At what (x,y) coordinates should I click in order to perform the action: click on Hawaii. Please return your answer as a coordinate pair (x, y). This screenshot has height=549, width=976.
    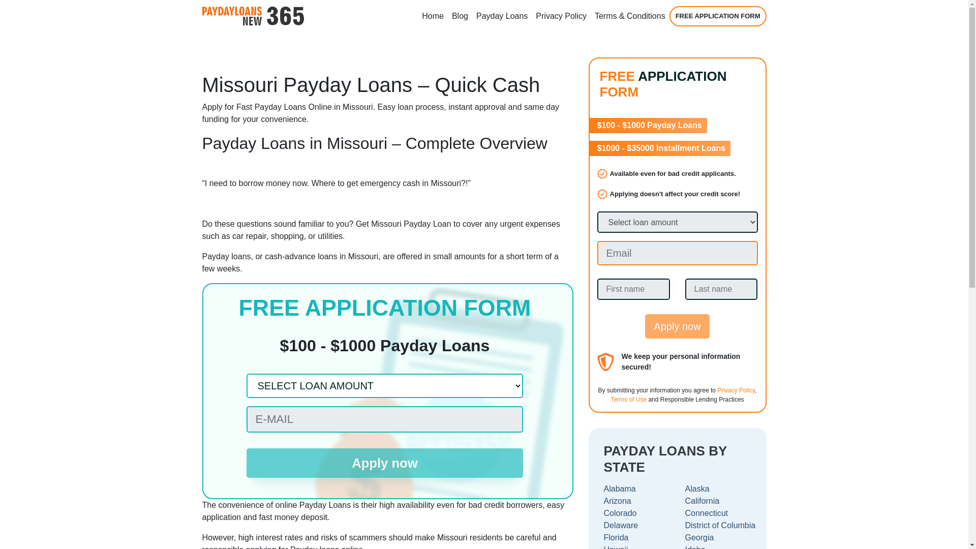
    Looking at the image, I should click on (636, 546).